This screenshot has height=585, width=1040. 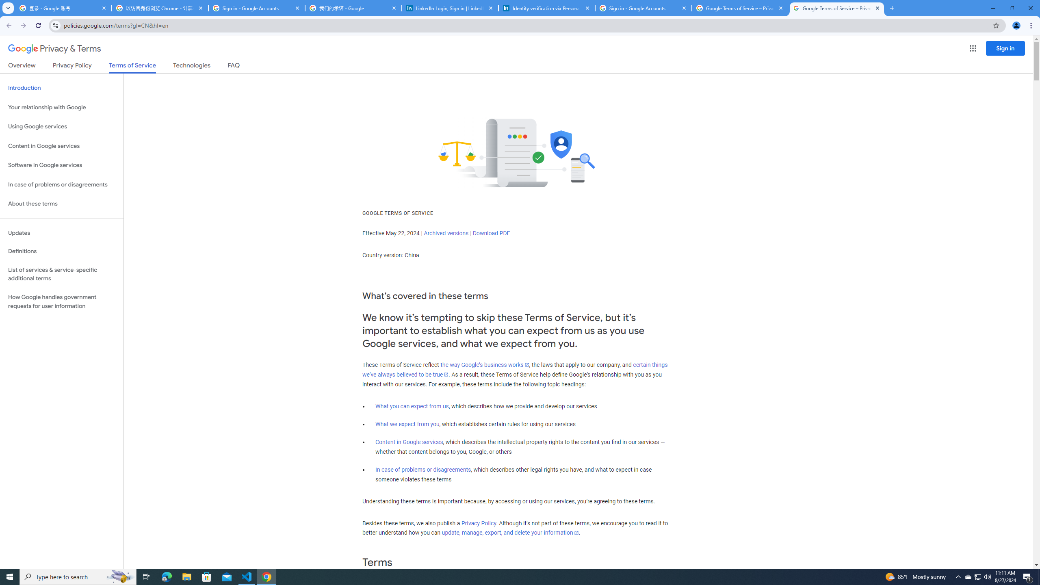 I want to click on About these terms, so click(x=62, y=204).